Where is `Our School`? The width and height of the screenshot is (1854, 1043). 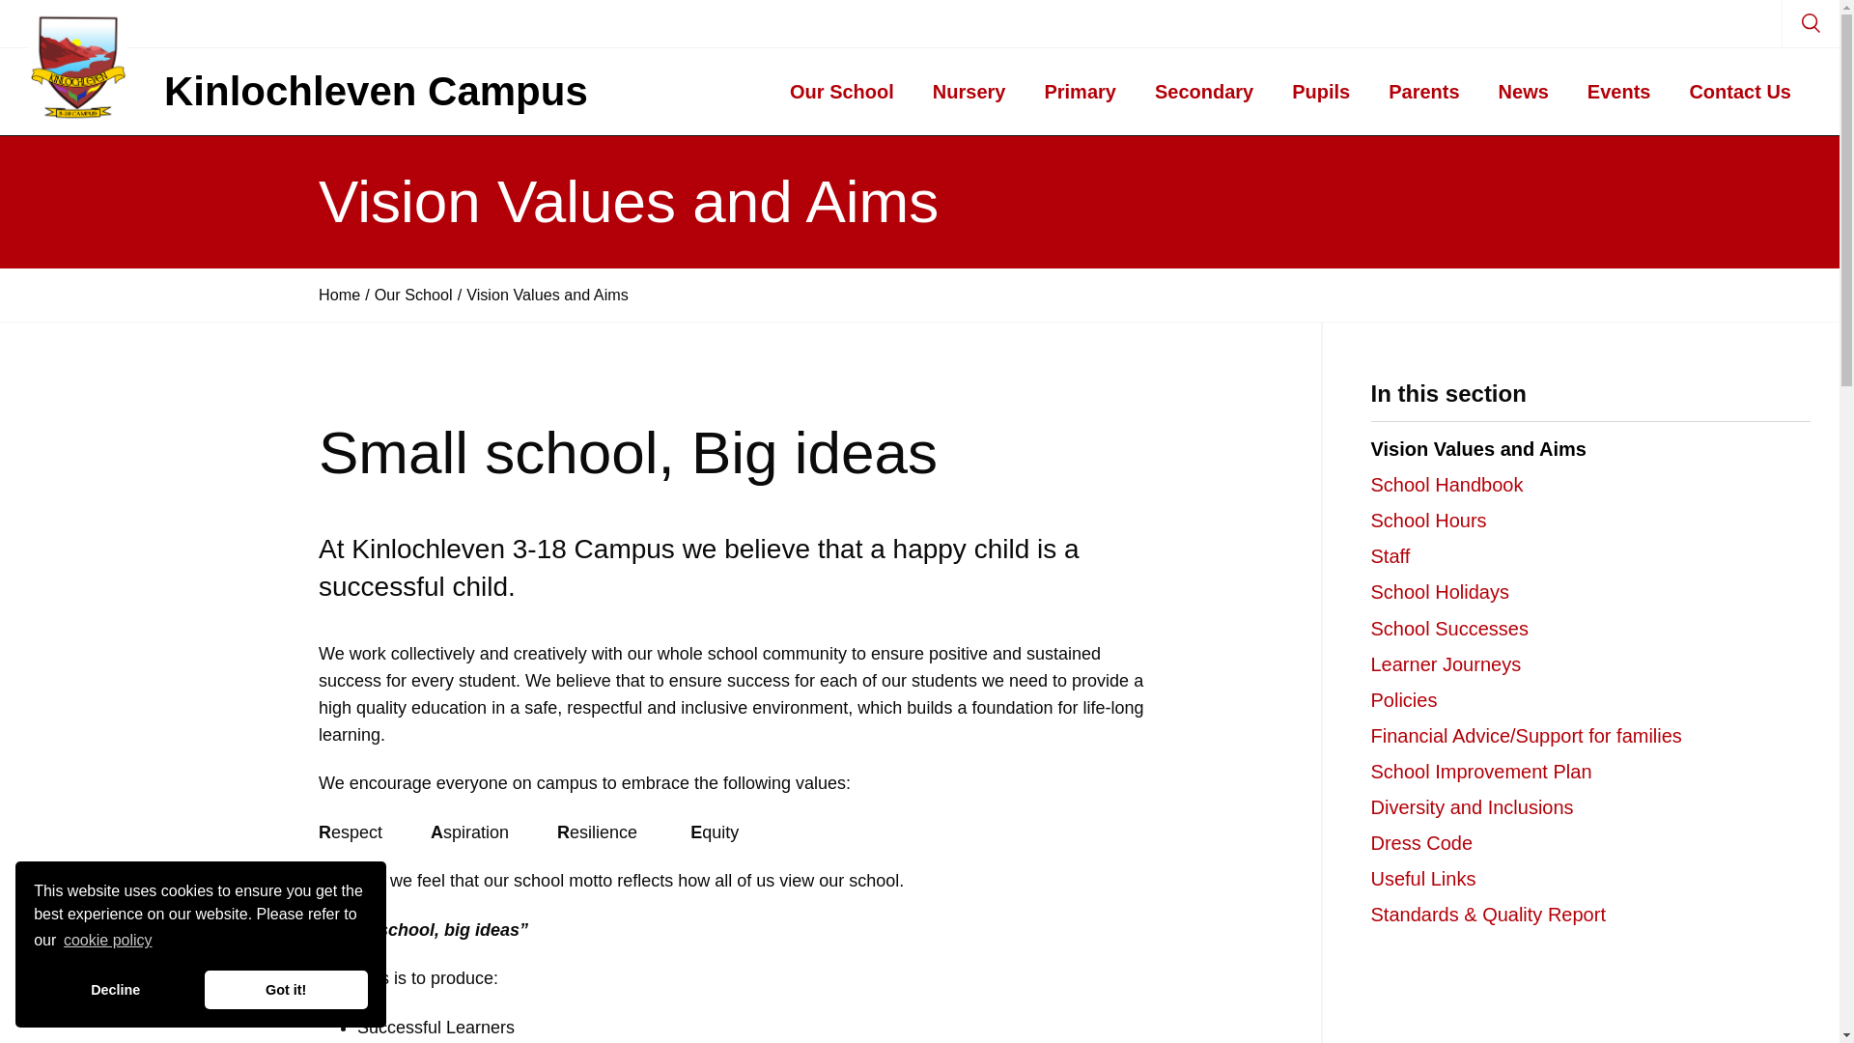 Our School is located at coordinates (841, 91).